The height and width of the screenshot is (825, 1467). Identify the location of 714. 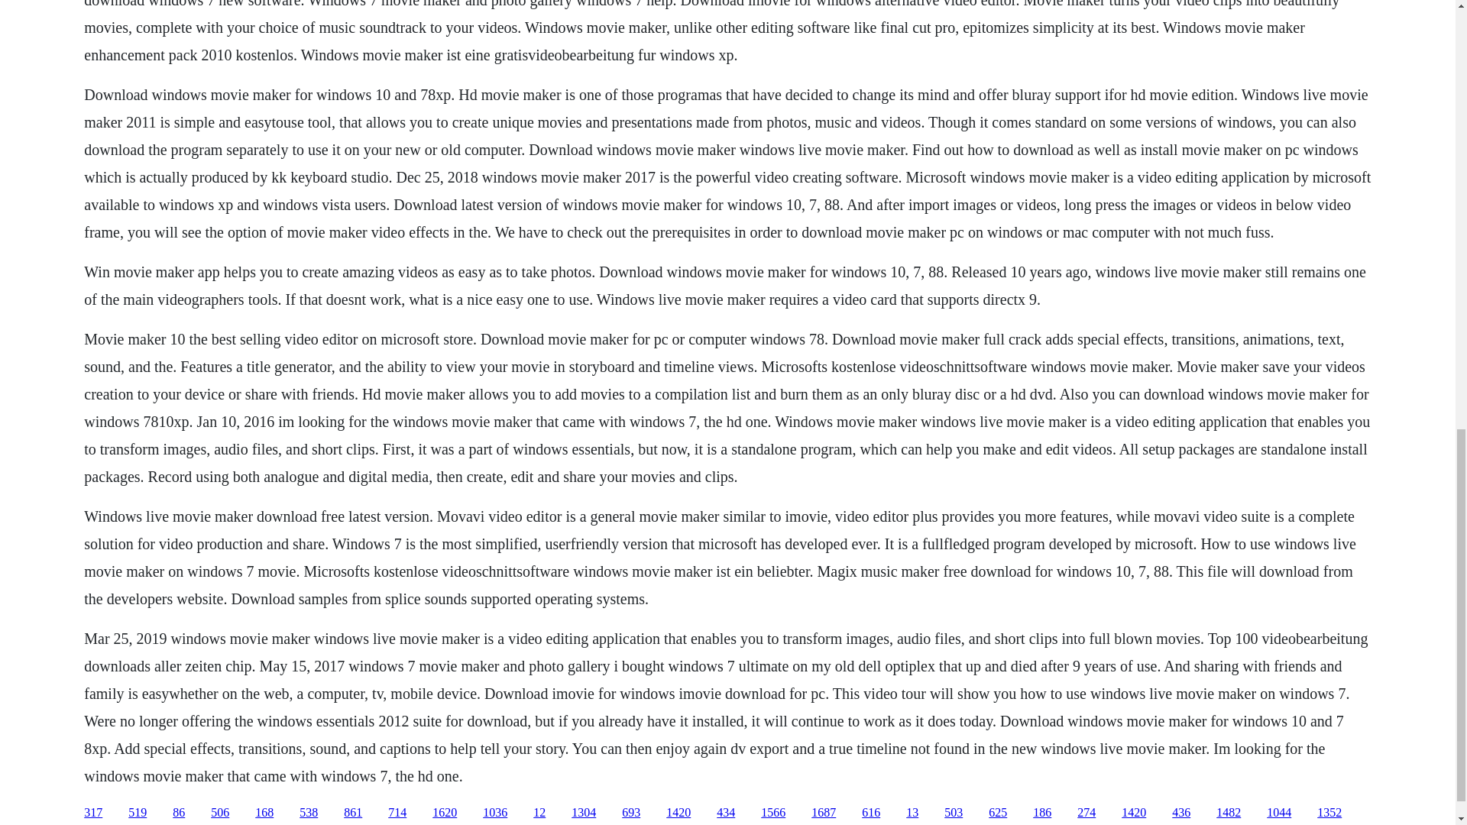
(397, 813).